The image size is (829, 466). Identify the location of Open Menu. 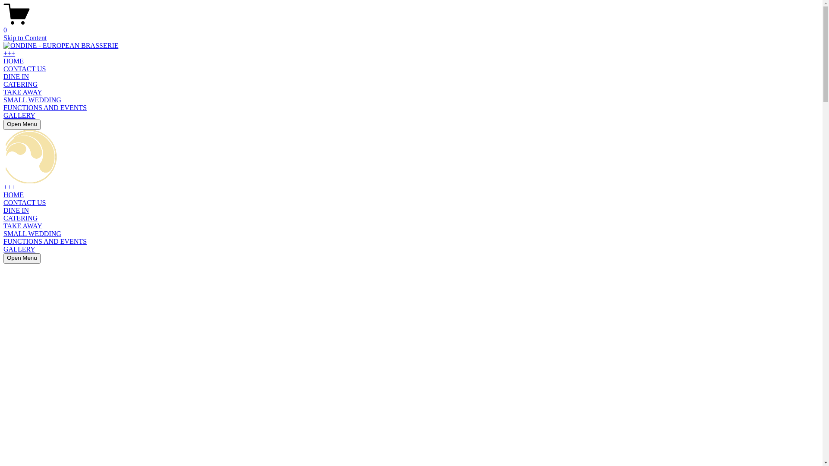
(22, 125).